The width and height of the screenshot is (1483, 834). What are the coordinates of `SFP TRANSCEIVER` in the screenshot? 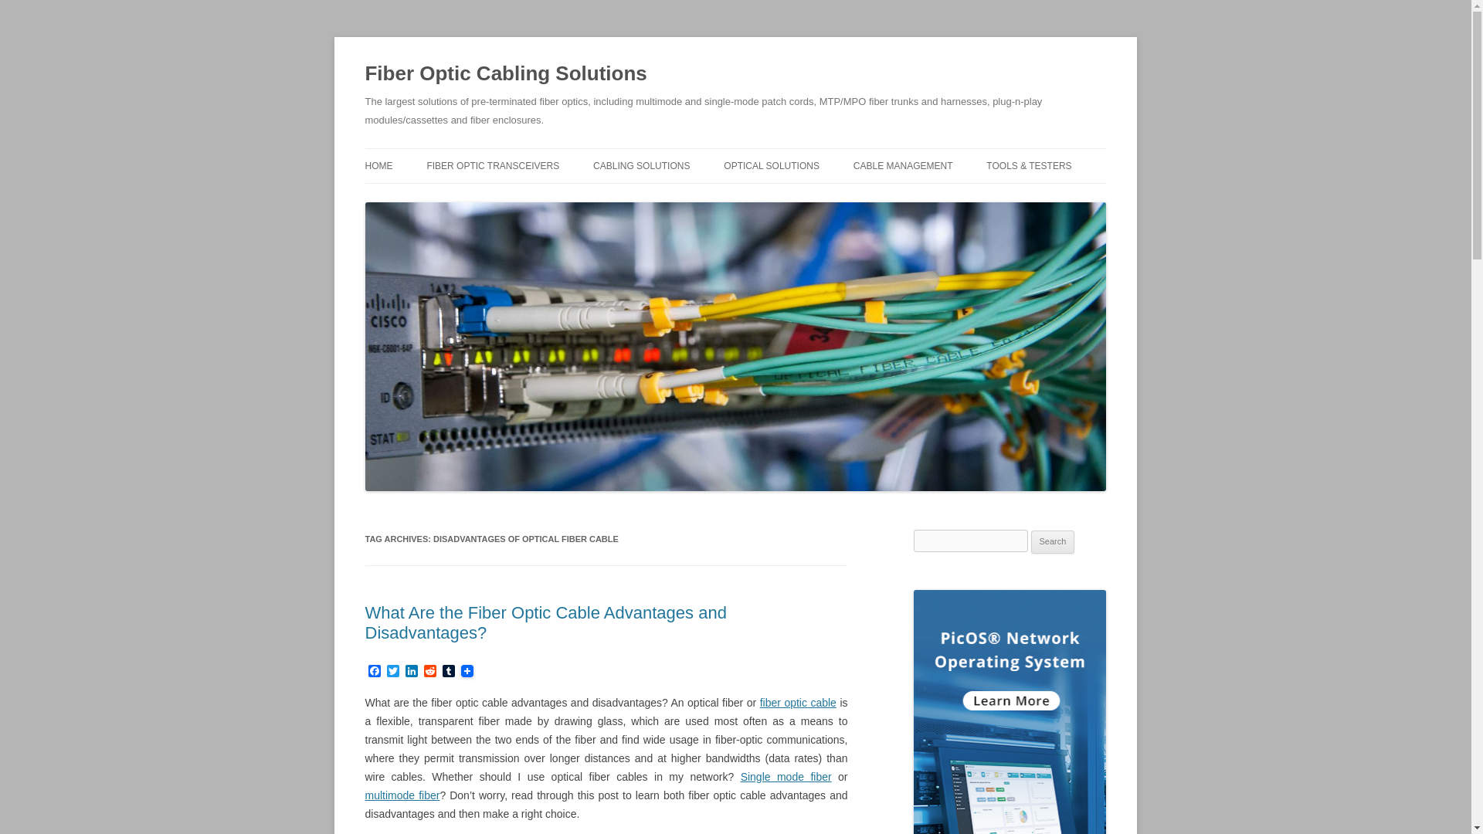 It's located at (504, 198).